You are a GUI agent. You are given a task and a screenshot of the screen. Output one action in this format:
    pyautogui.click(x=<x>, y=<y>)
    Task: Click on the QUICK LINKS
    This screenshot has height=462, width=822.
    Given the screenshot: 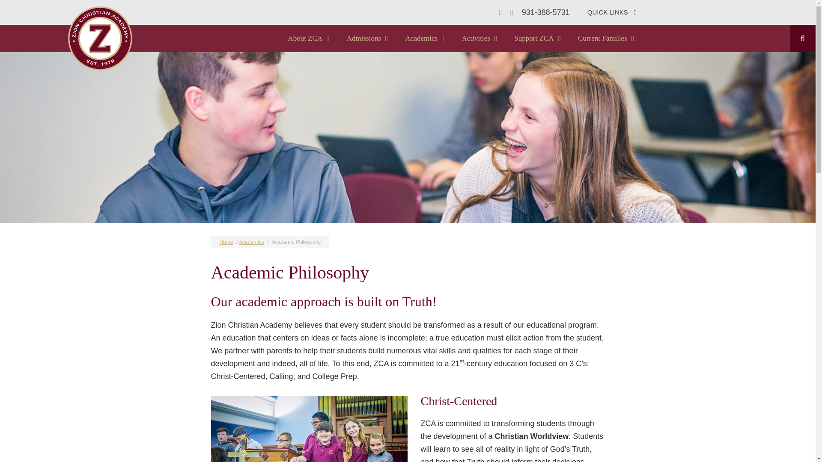 What is the action you would take?
    pyautogui.click(x=612, y=12)
    